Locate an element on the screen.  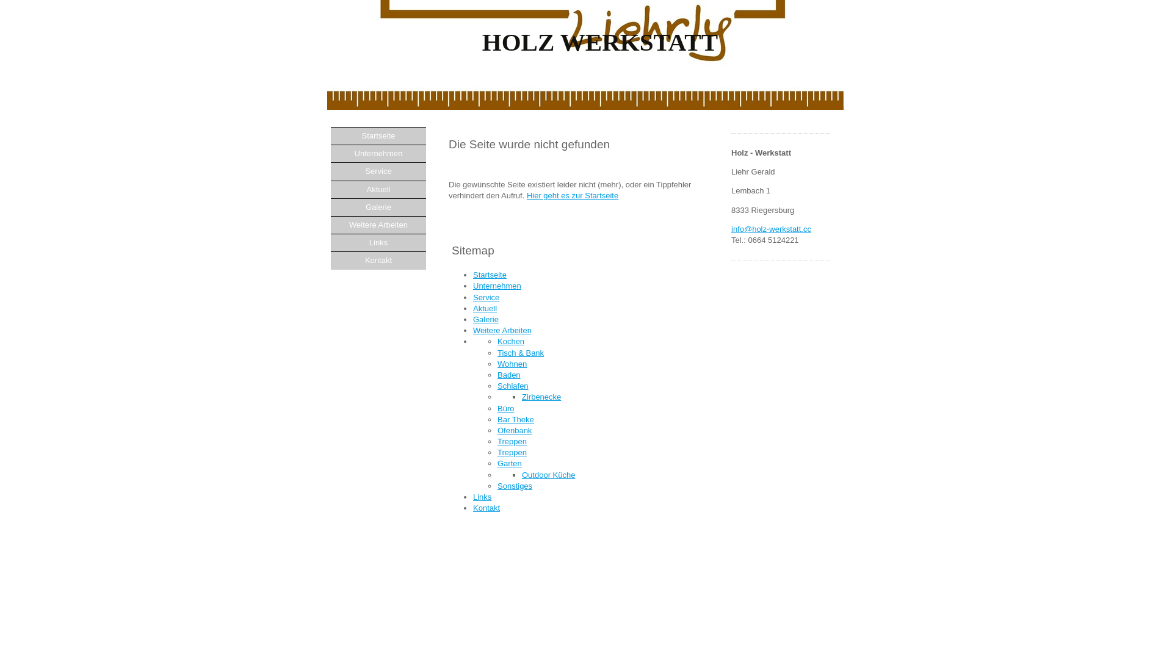
Galerie is located at coordinates (486, 320).